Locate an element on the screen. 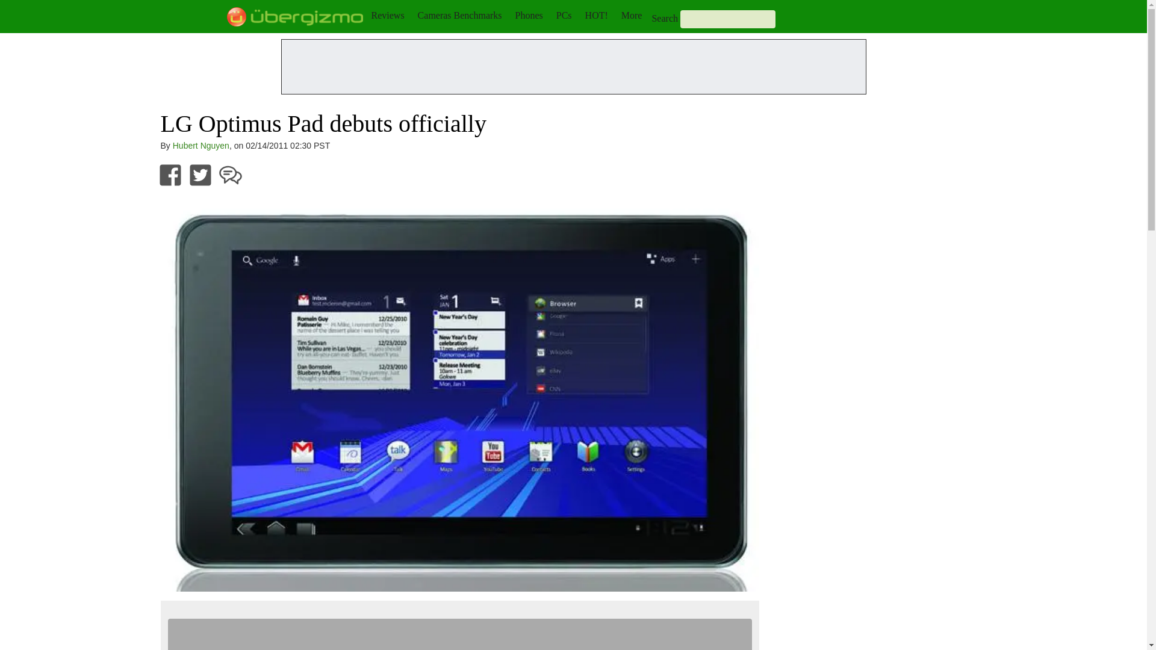  Cameras Benchmarks is located at coordinates (459, 15).